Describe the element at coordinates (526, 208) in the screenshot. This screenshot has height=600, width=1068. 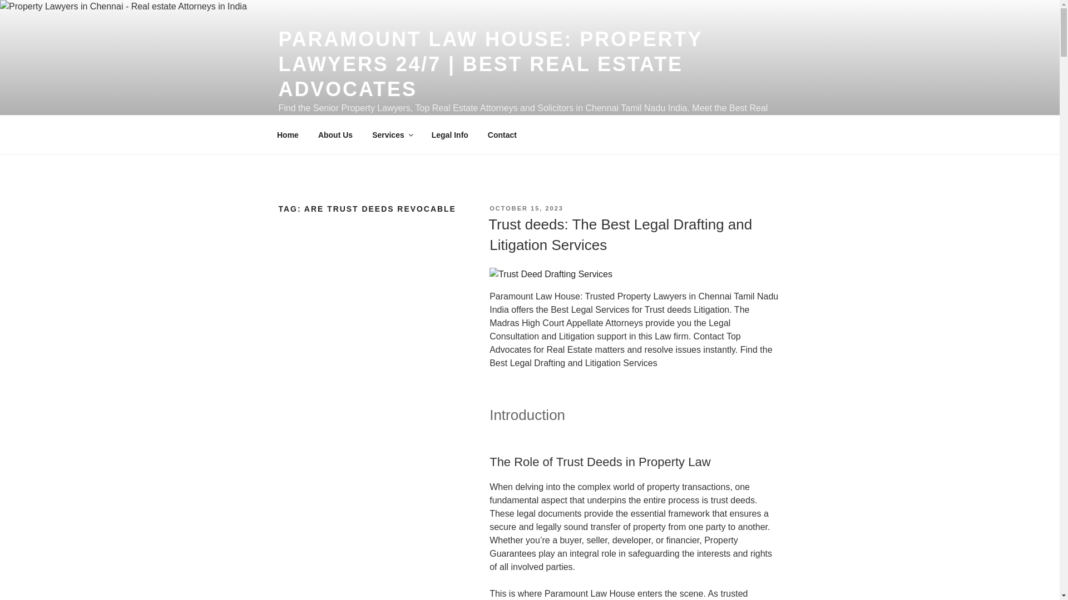
I see `OCTOBER 15, 2023` at that location.